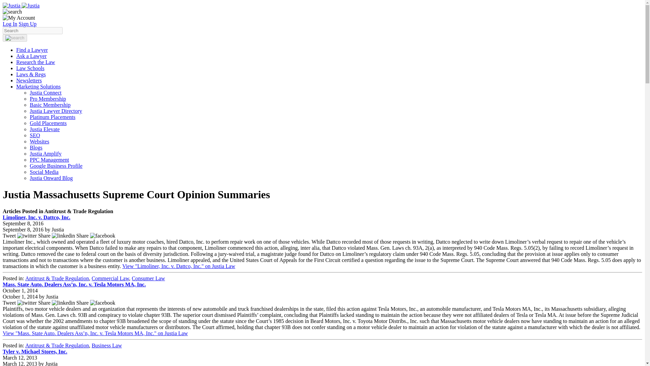  Describe the element at coordinates (50, 105) in the screenshot. I see `Basic Membership` at that location.